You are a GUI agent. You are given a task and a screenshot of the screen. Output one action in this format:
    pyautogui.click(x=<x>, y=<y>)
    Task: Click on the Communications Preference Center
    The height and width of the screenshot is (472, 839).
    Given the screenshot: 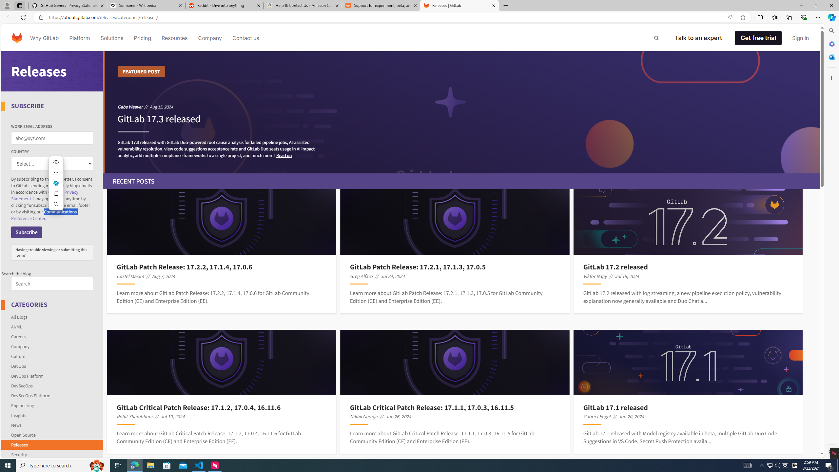 What is the action you would take?
    pyautogui.click(x=44, y=215)
    